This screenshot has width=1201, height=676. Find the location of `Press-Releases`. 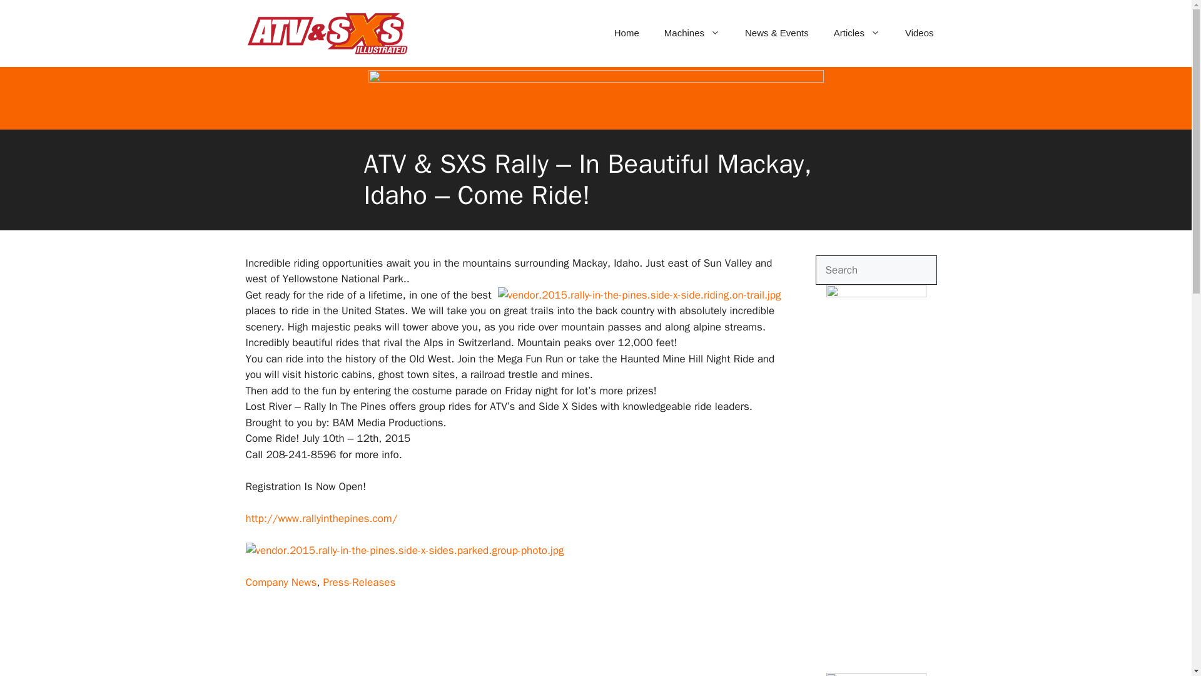

Press-Releases is located at coordinates (359, 582).